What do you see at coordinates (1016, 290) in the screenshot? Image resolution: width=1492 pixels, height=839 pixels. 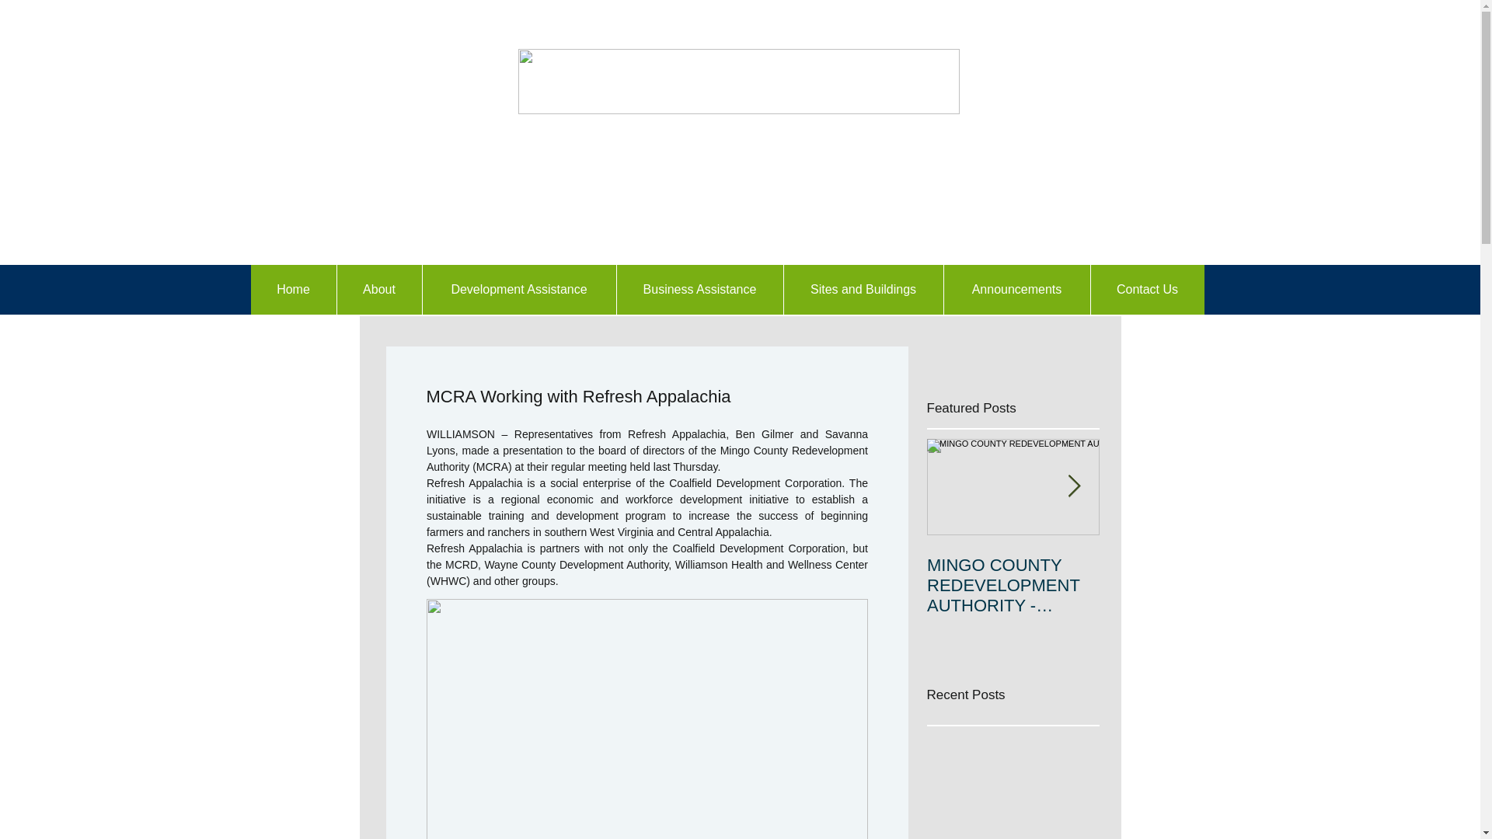 I see `Announcements` at bounding box center [1016, 290].